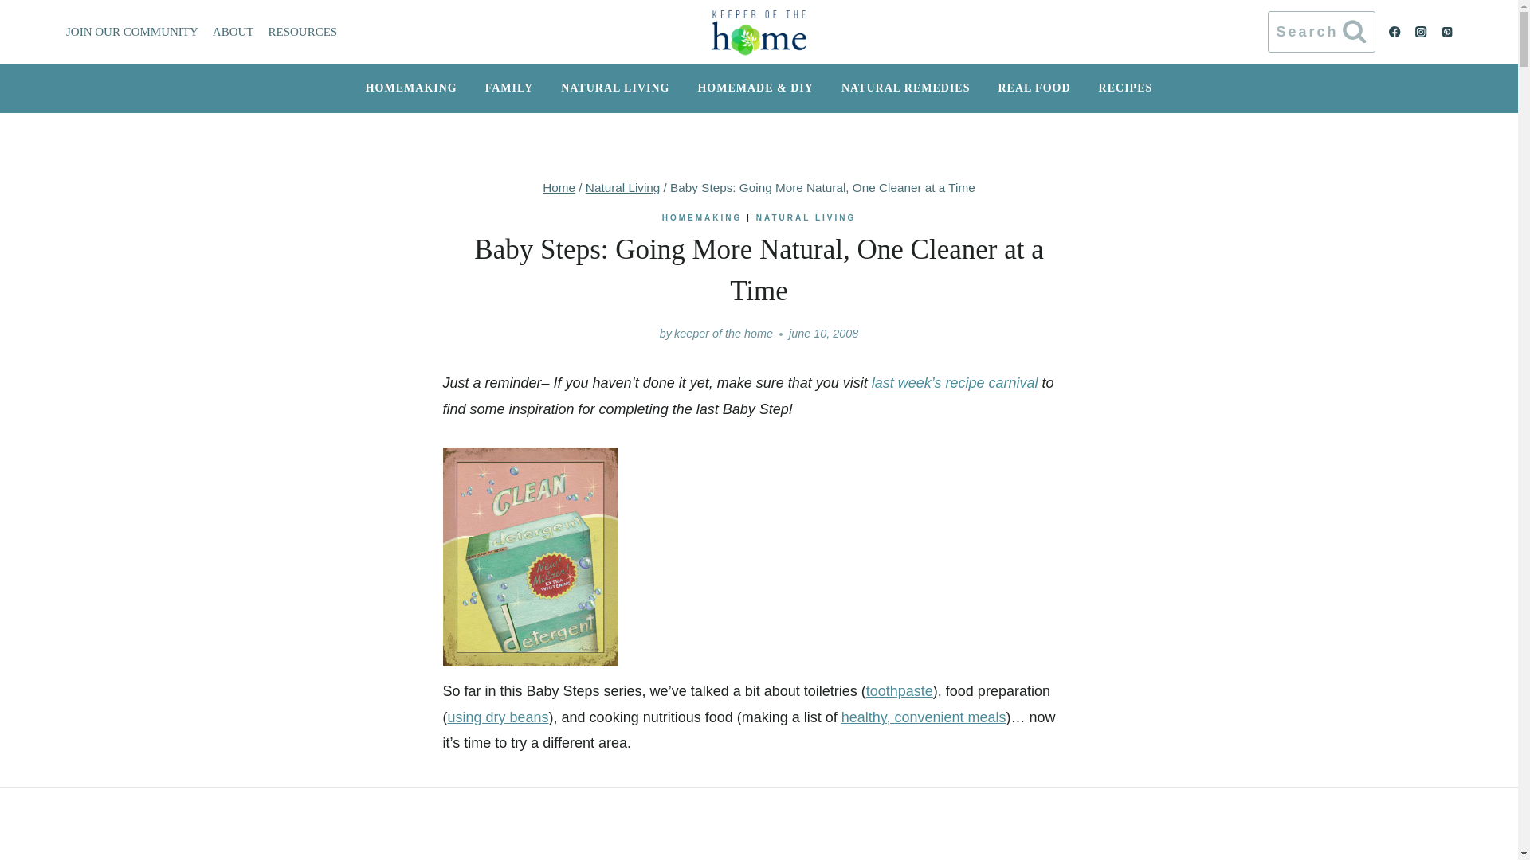 Image resolution: width=1530 pixels, height=860 pixels. Describe the element at coordinates (499, 717) in the screenshot. I see `using dry beans` at that location.